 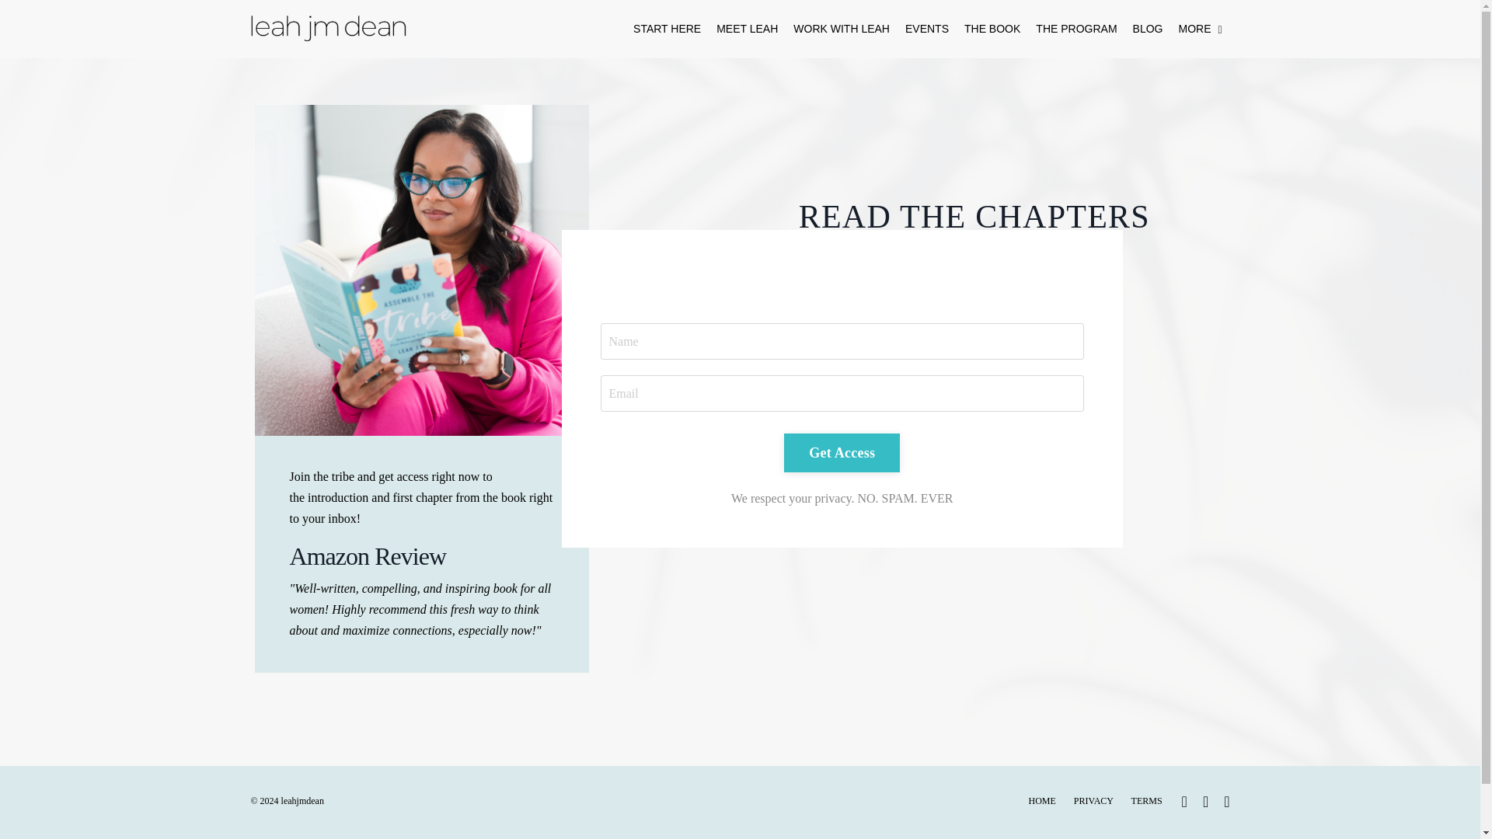 I want to click on BLOG, so click(x=1148, y=29).